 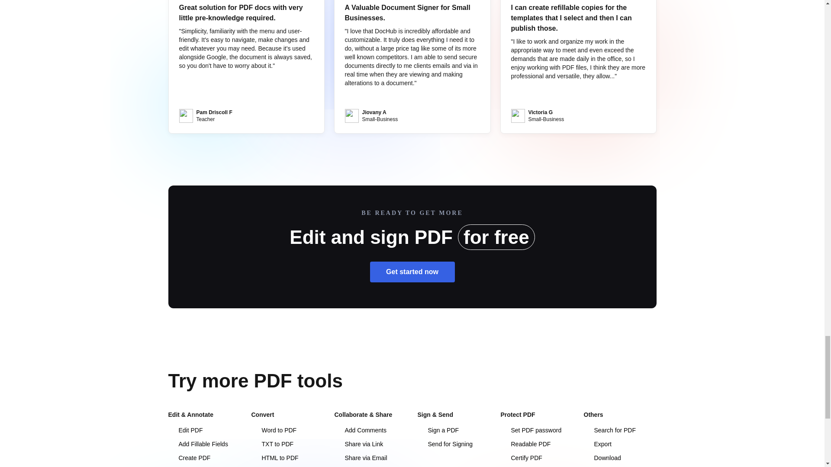 What do you see at coordinates (438, 430) in the screenshot?
I see `Sign a PDF` at bounding box center [438, 430].